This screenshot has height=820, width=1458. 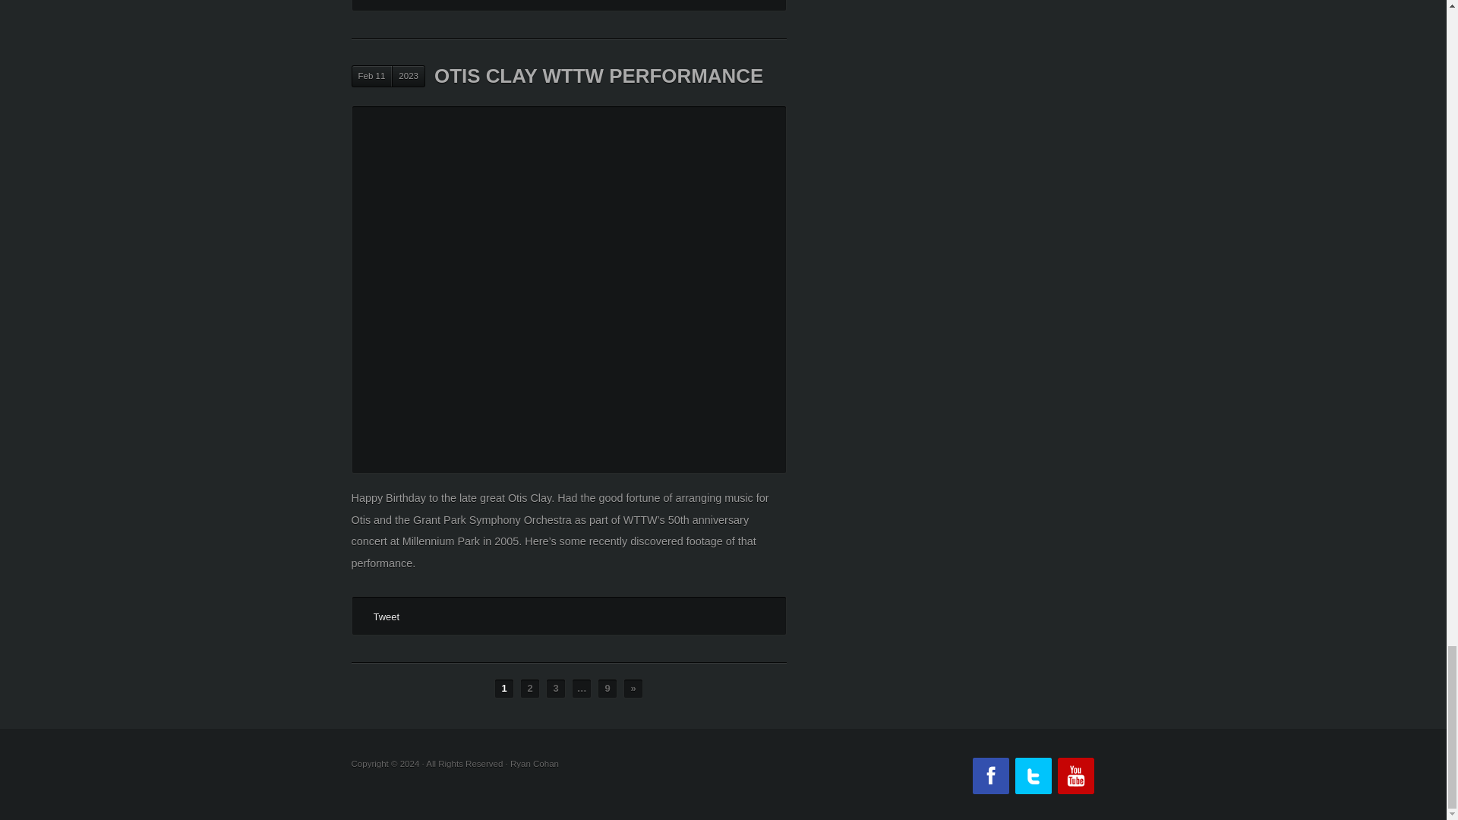 What do you see at coordinates (568, 409) in the screenshot?
I see `YouTube video player` at bounding box center [568, 409].